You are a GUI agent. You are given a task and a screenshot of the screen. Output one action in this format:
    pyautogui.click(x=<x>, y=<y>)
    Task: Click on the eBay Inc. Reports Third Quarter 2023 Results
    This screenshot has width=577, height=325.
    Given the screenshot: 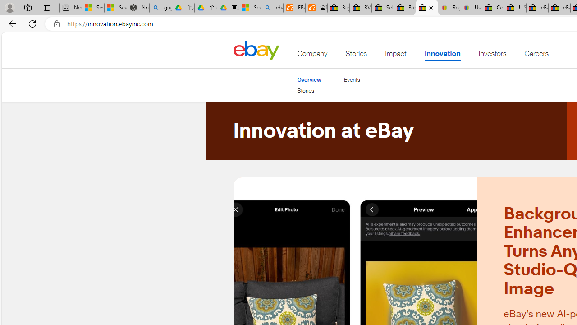 What is the action you would take?
    pyautogui.click(x=559, y=8)
    